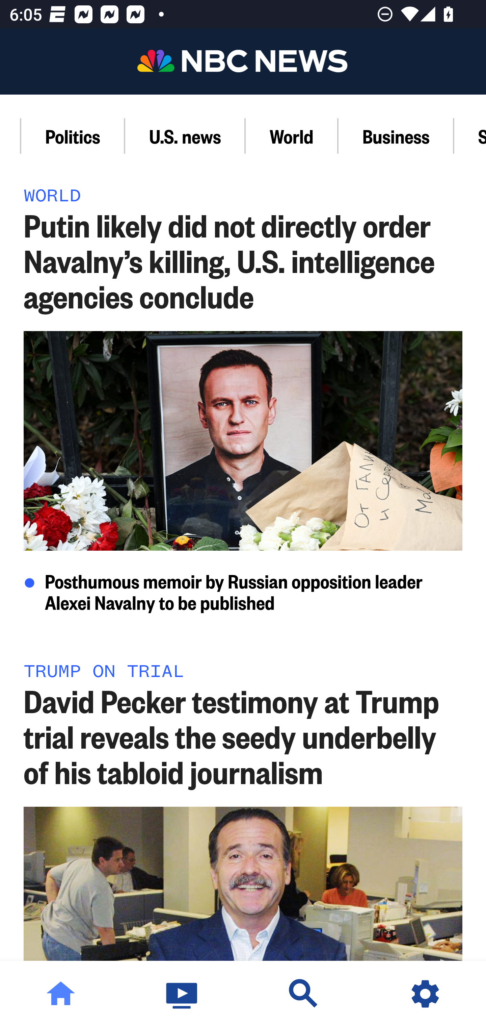  What do you see at coordinates (396, 136) in the screenshot?
I see `Business Section,Business` at bounding box center [396, 136].